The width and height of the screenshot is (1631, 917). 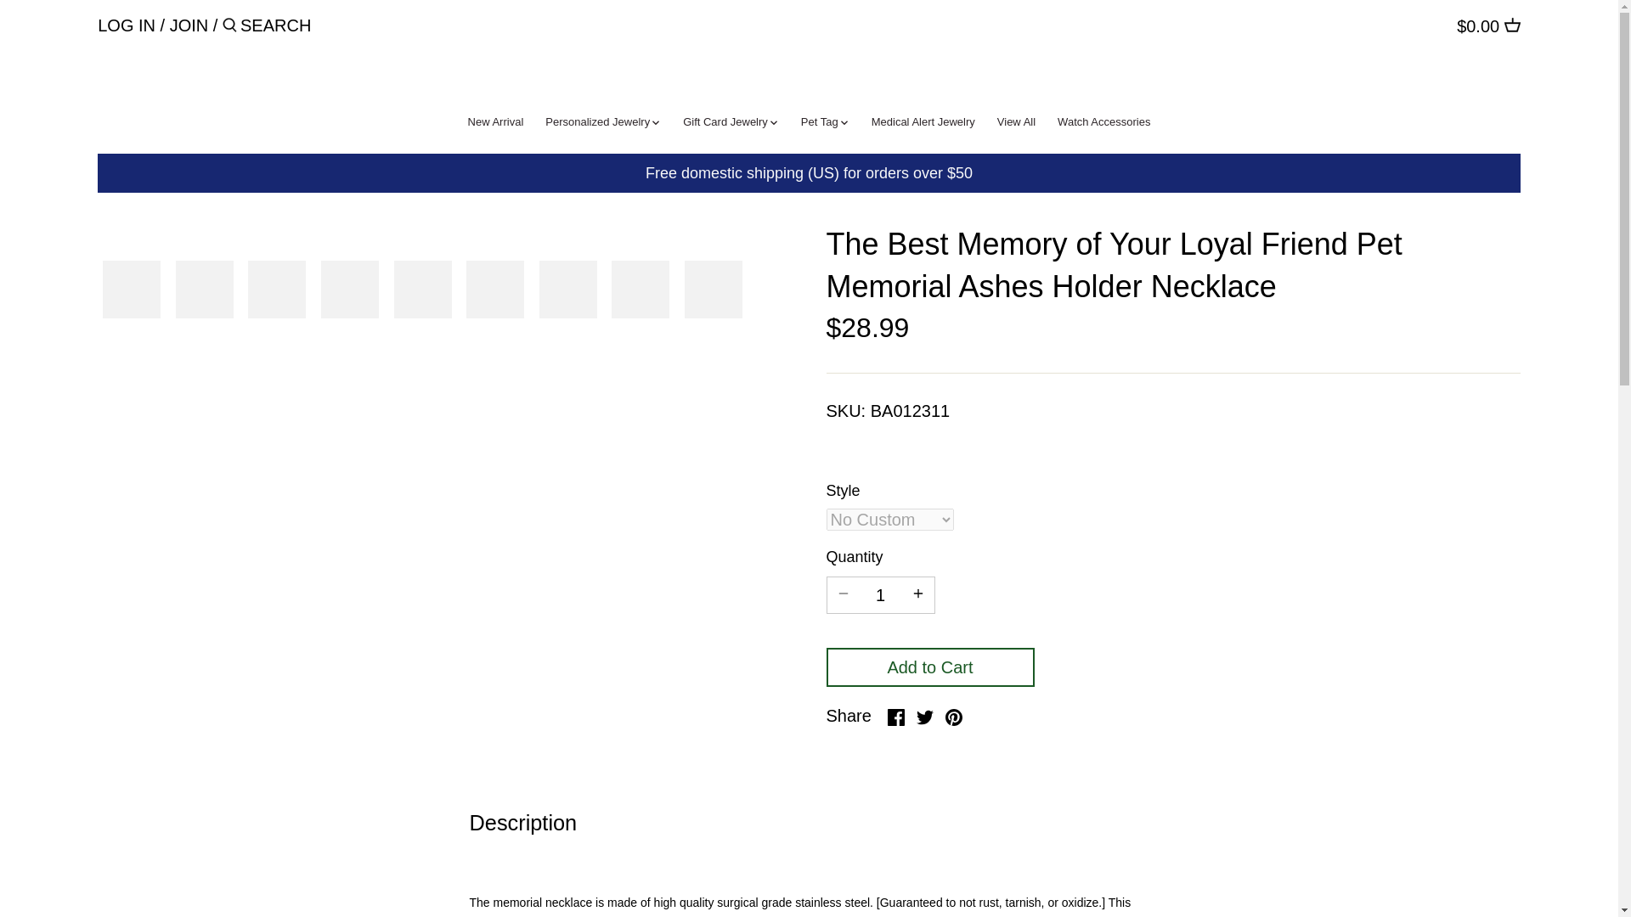 What do you see at coordinates (597, 124) in the screenshot?
I see `Personalized Jewelry` at bounding box center [597, 124].